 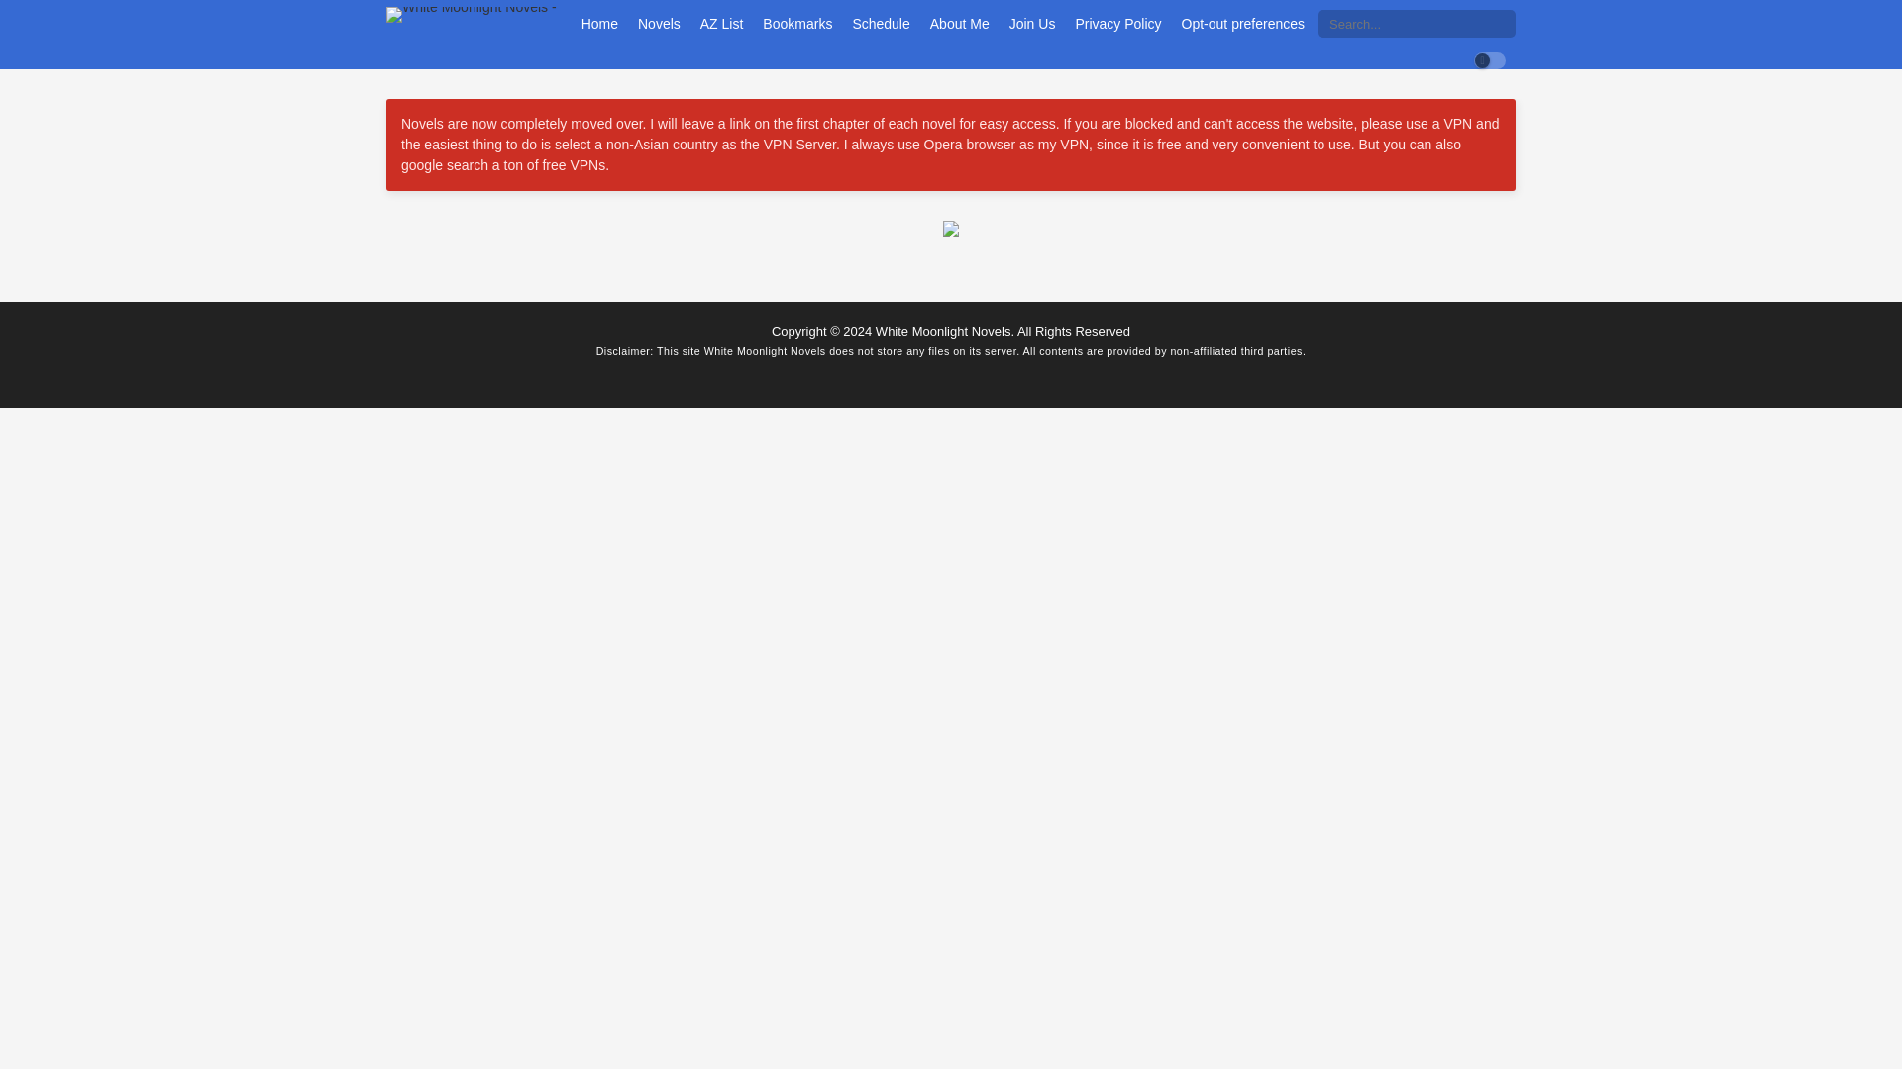 I want to click on Novels, so click(x=659, y=24).